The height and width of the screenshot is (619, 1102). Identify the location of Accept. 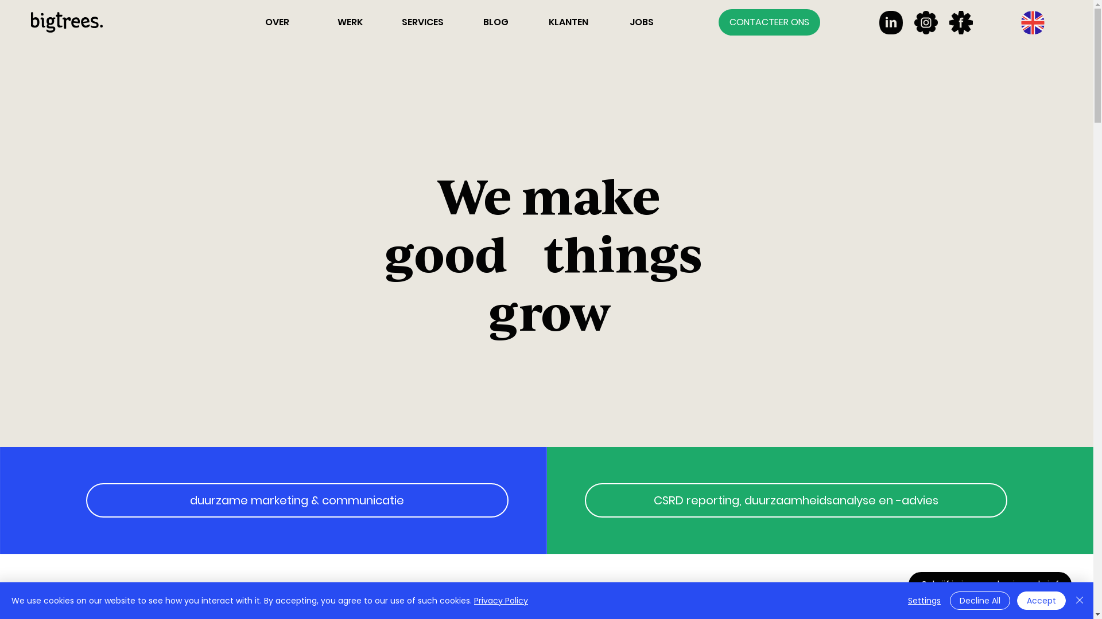
(1041, 601).